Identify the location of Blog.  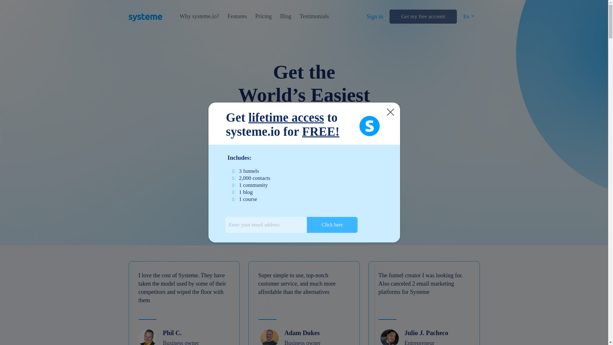
(285, 16).